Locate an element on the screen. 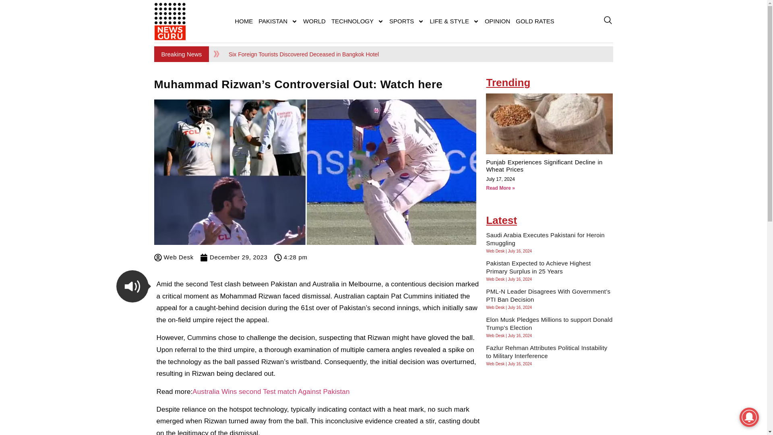 This screenshot has width=773, height=435. Read Content is located at coordinates (132, 286).